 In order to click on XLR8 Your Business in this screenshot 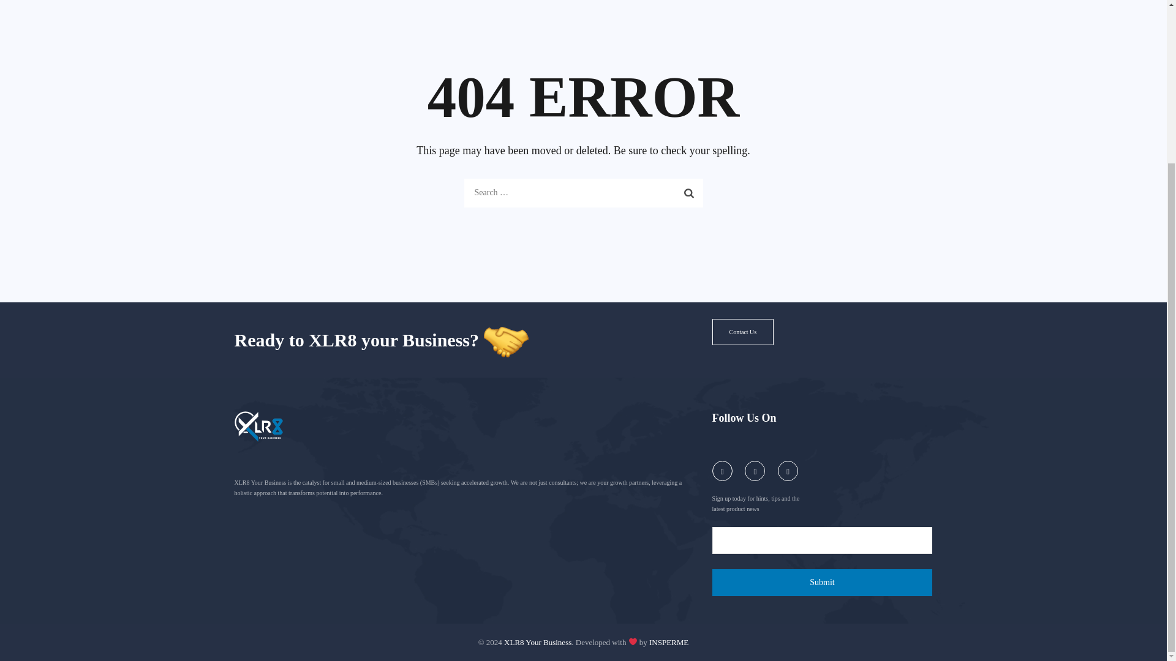, I will do `click(538, 641)`.